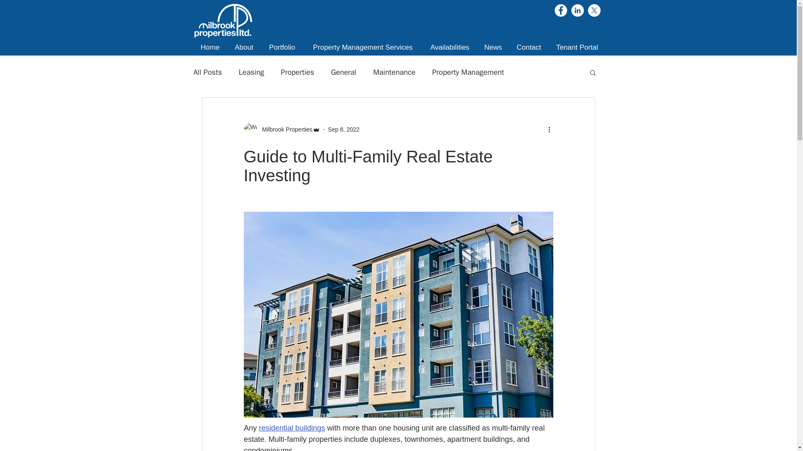  What do you see at coordinates (207, 72) in the screenshot?
I see `All Posts` at bounding box center [207, 72].